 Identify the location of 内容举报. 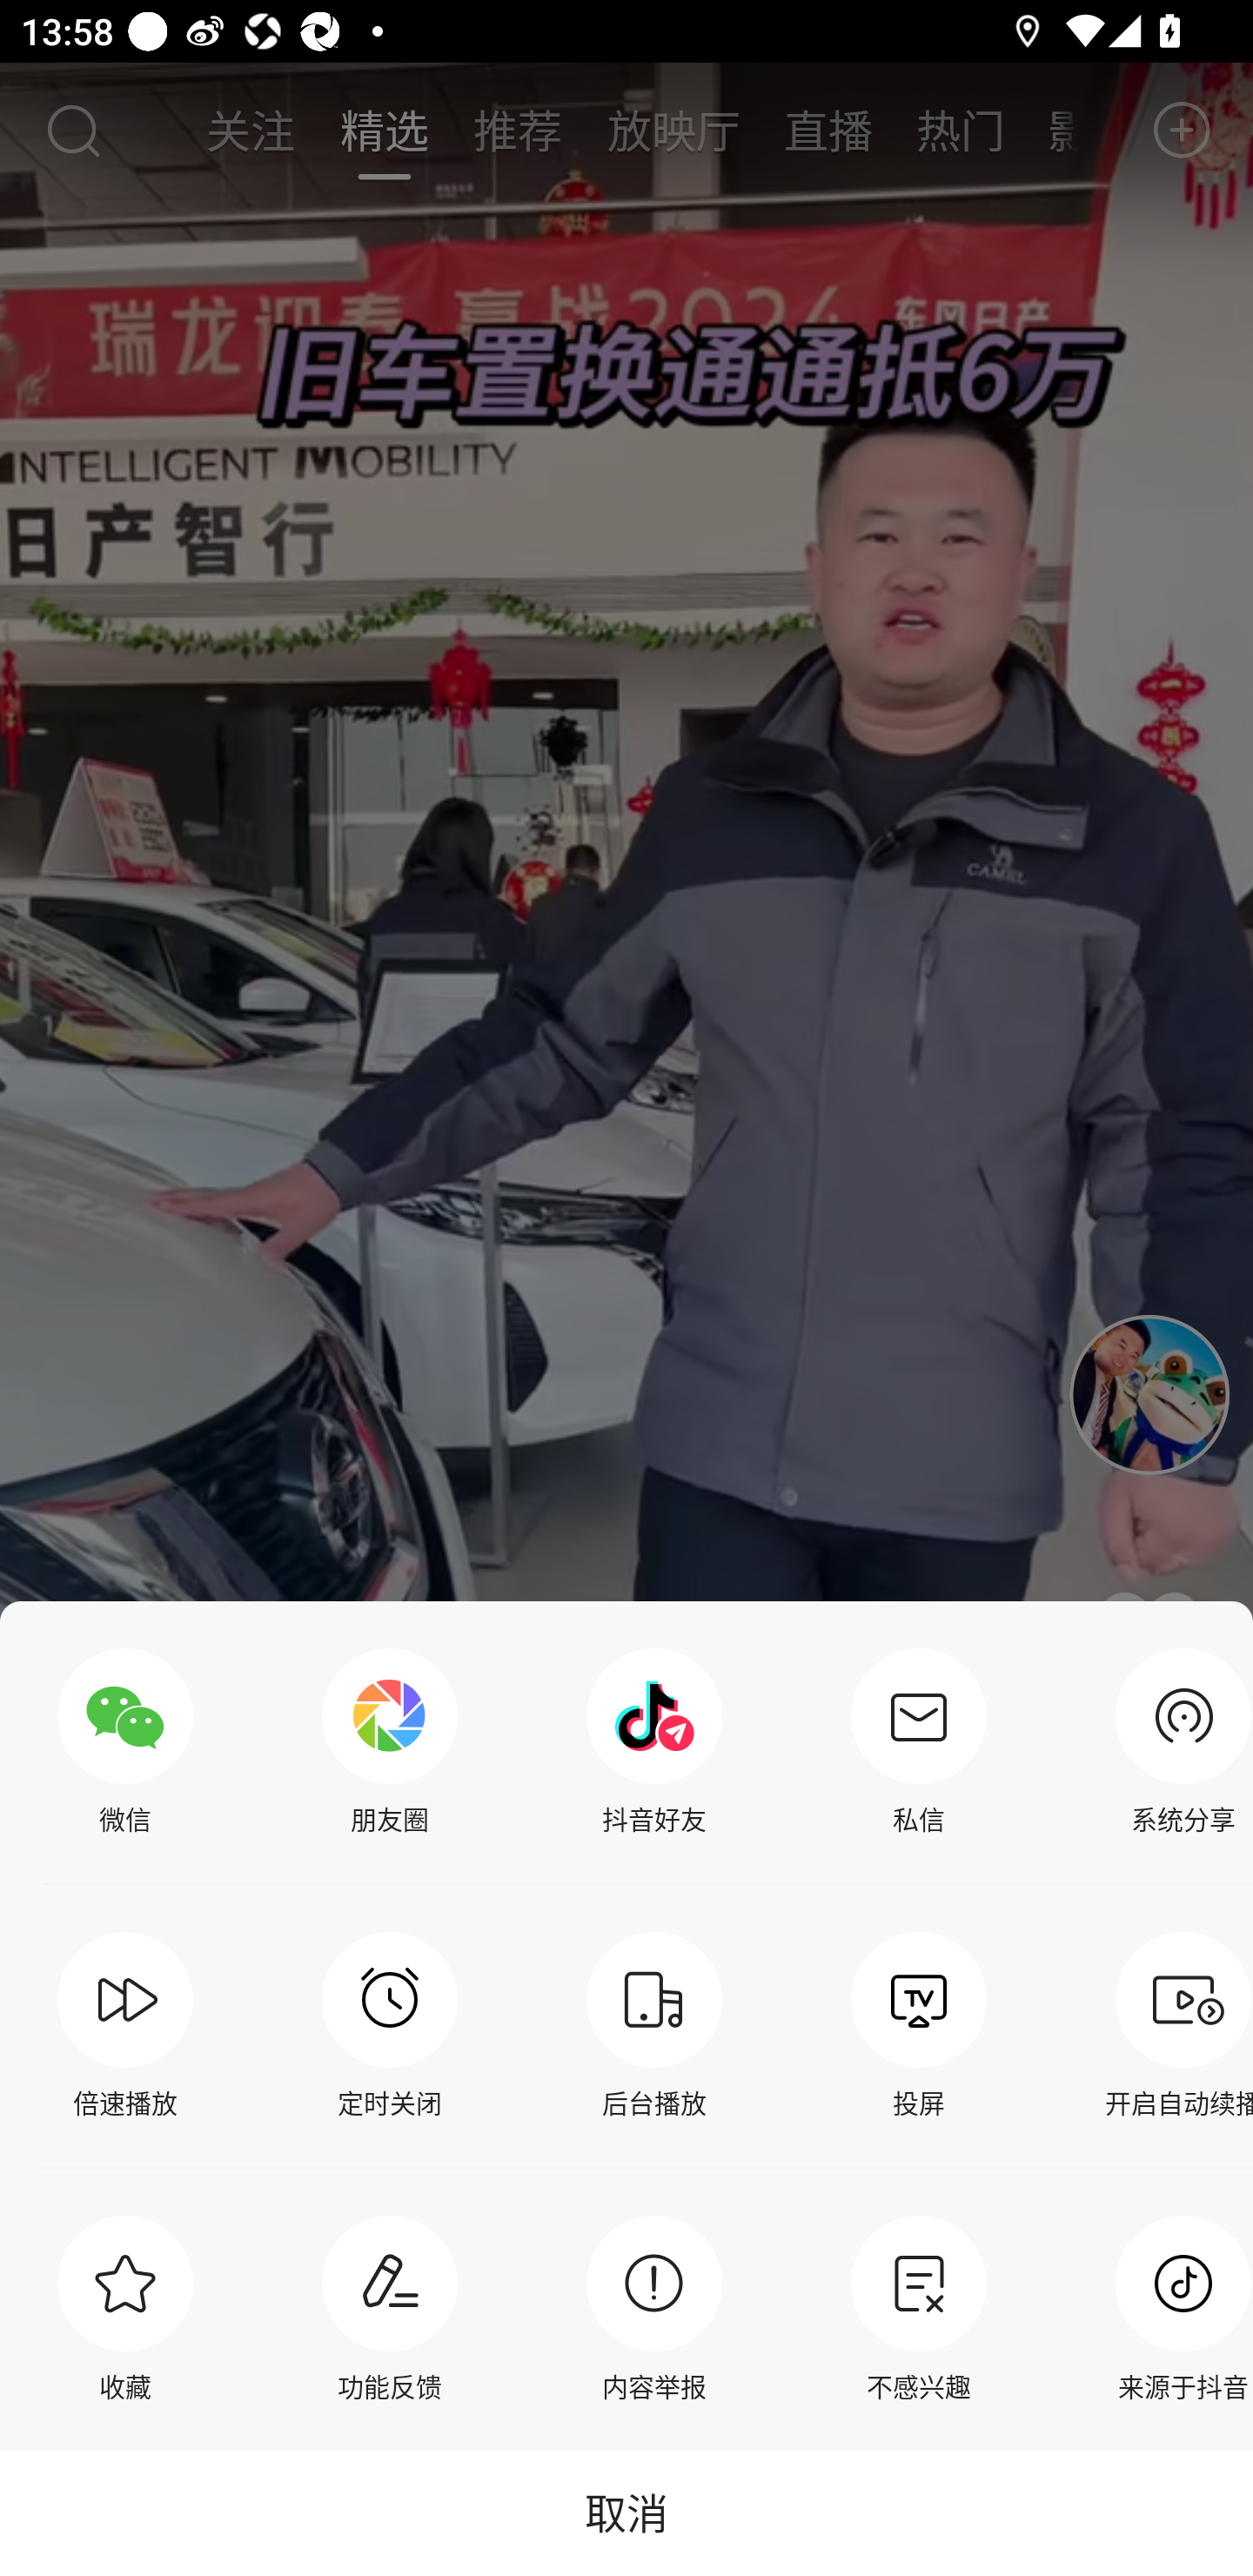
(654, 2309).